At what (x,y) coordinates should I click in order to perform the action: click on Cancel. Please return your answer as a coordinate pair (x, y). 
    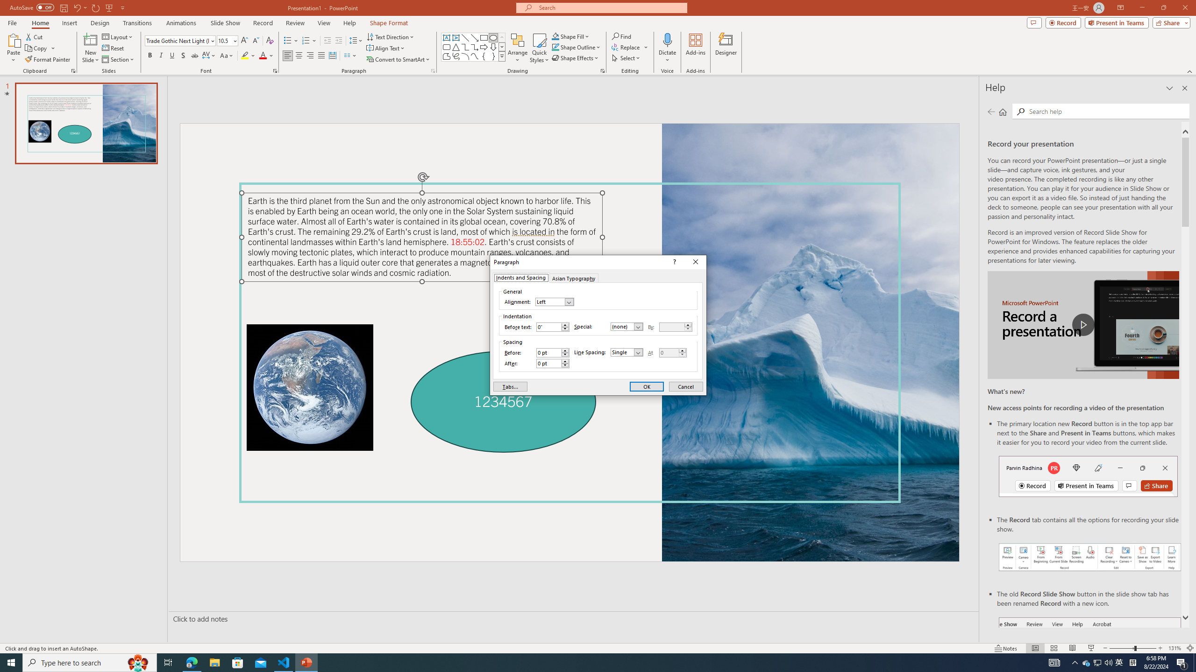
    Looking at the image, I should click on (686, 386).